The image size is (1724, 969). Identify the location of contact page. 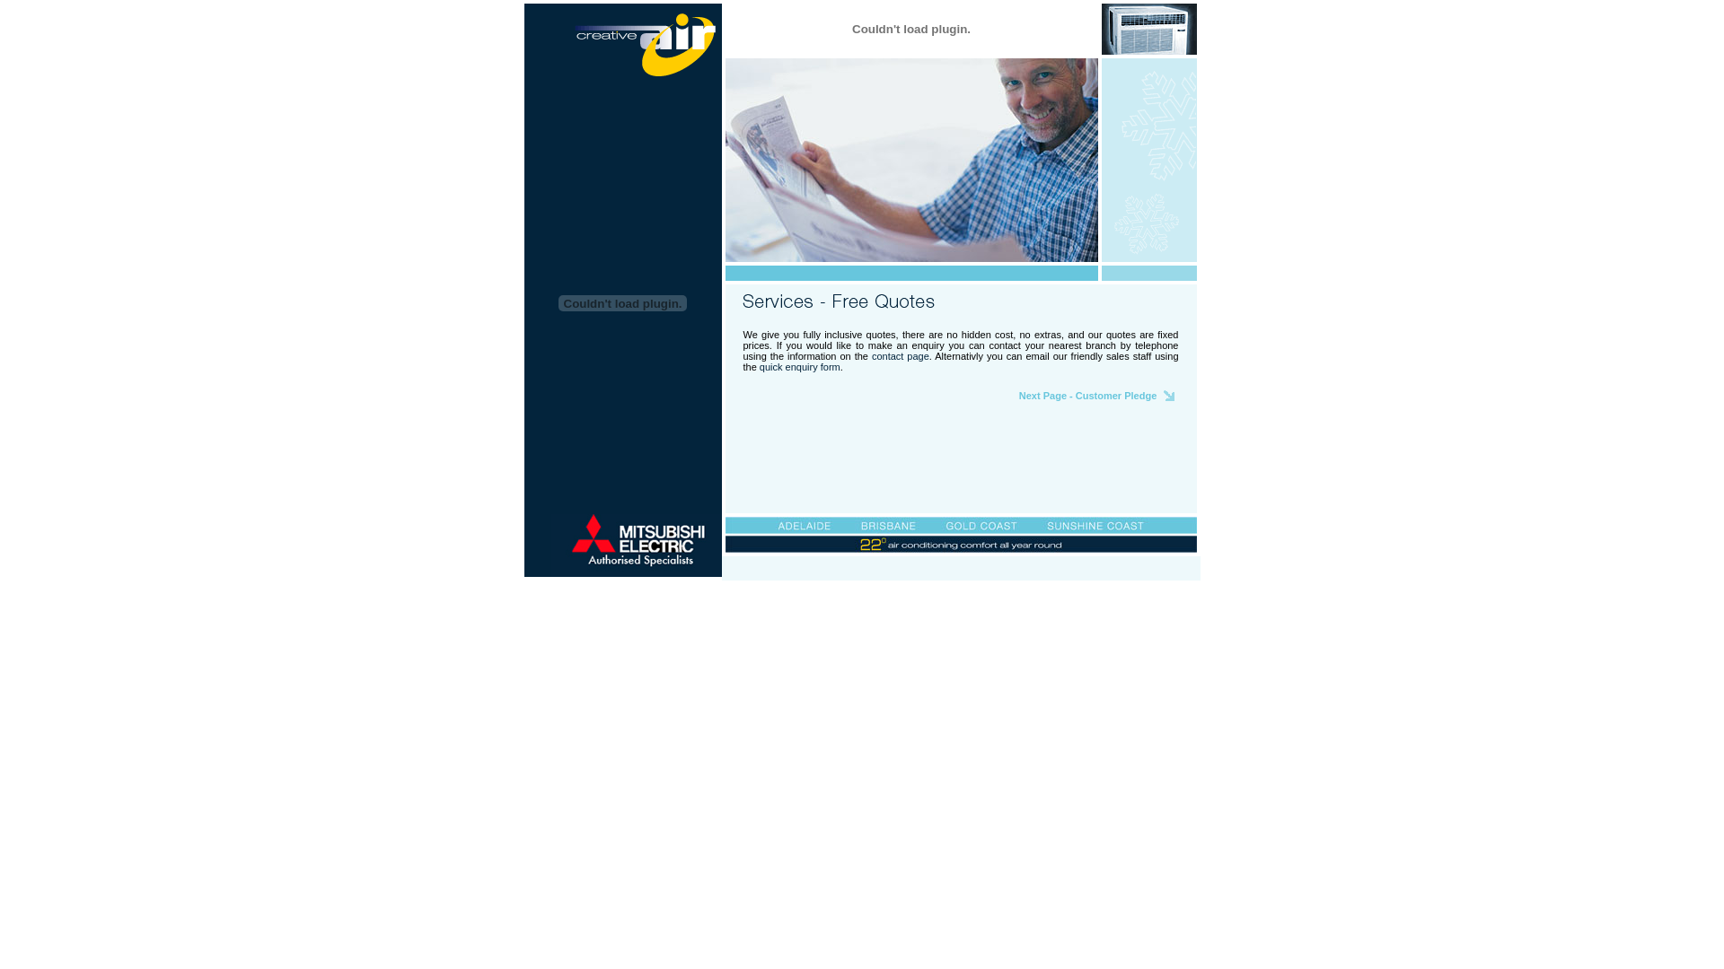
(901, 356).